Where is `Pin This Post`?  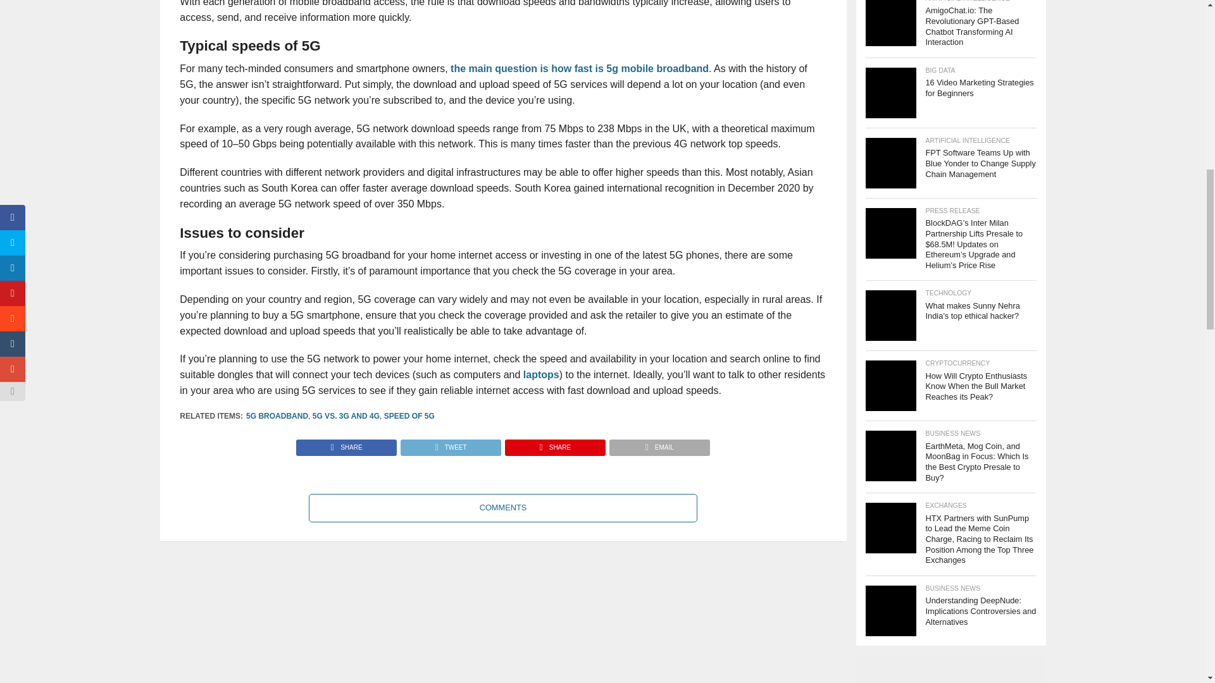
Pin This Post is located at coordinates (554, 444).